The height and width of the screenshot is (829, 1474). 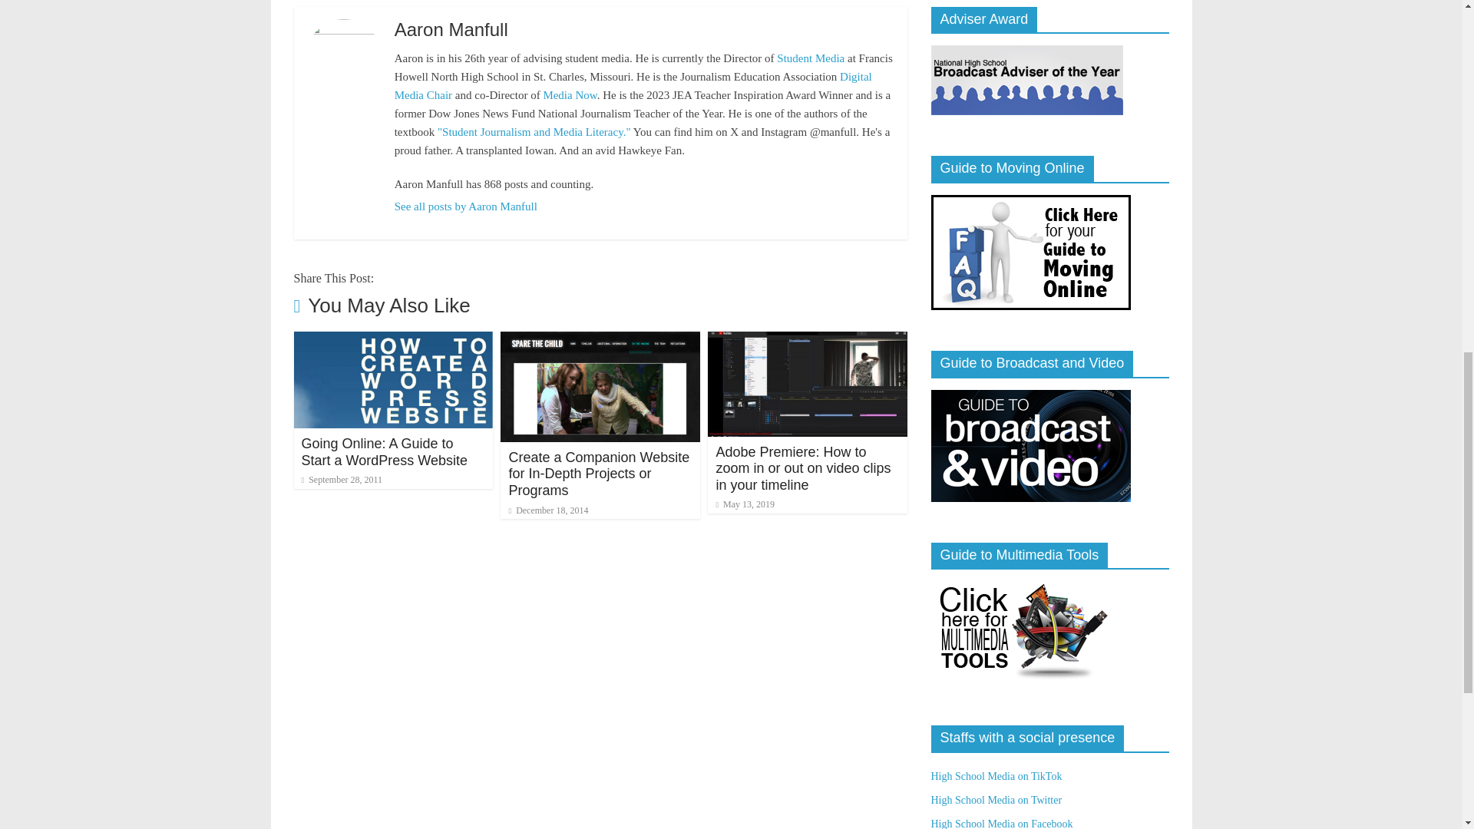 I want to click on 1:14 am, so click(x=341, y=479).